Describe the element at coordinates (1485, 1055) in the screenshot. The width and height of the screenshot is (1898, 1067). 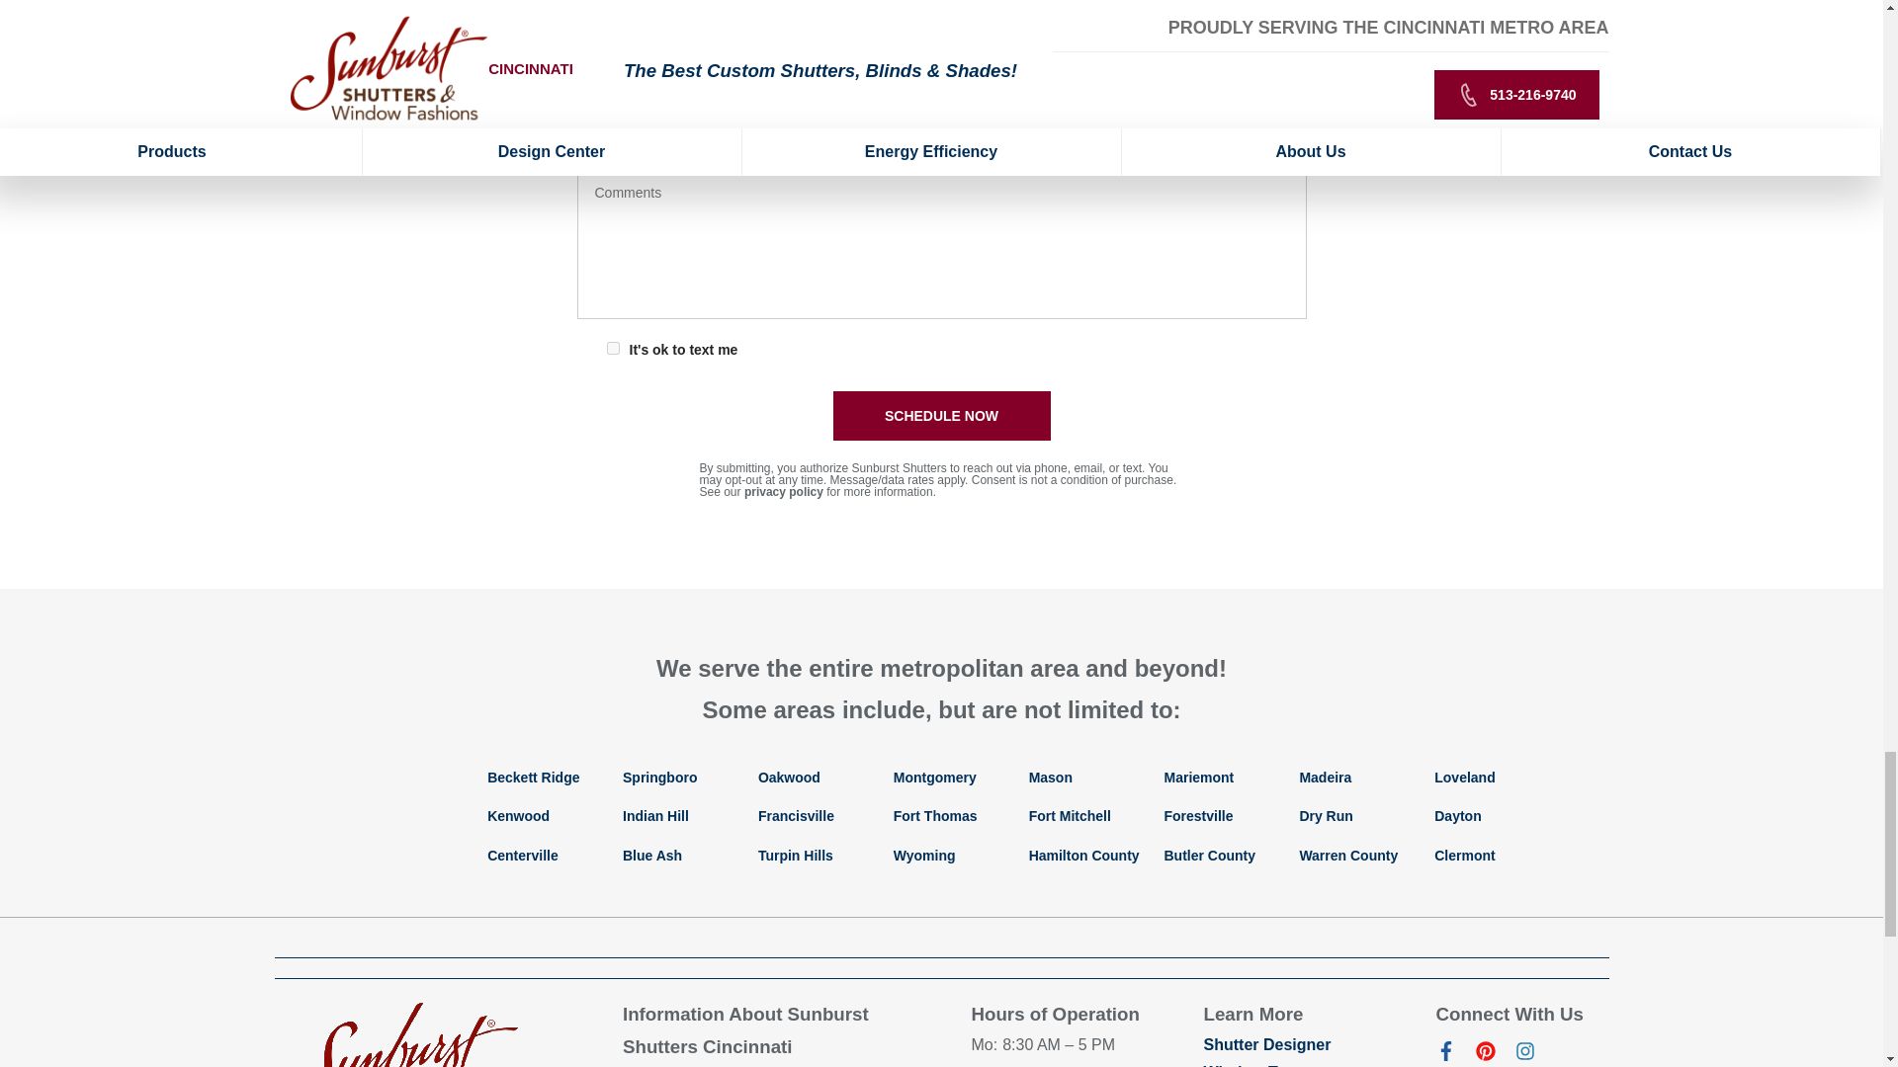
I see `Follow us on Pinterest` at that location.